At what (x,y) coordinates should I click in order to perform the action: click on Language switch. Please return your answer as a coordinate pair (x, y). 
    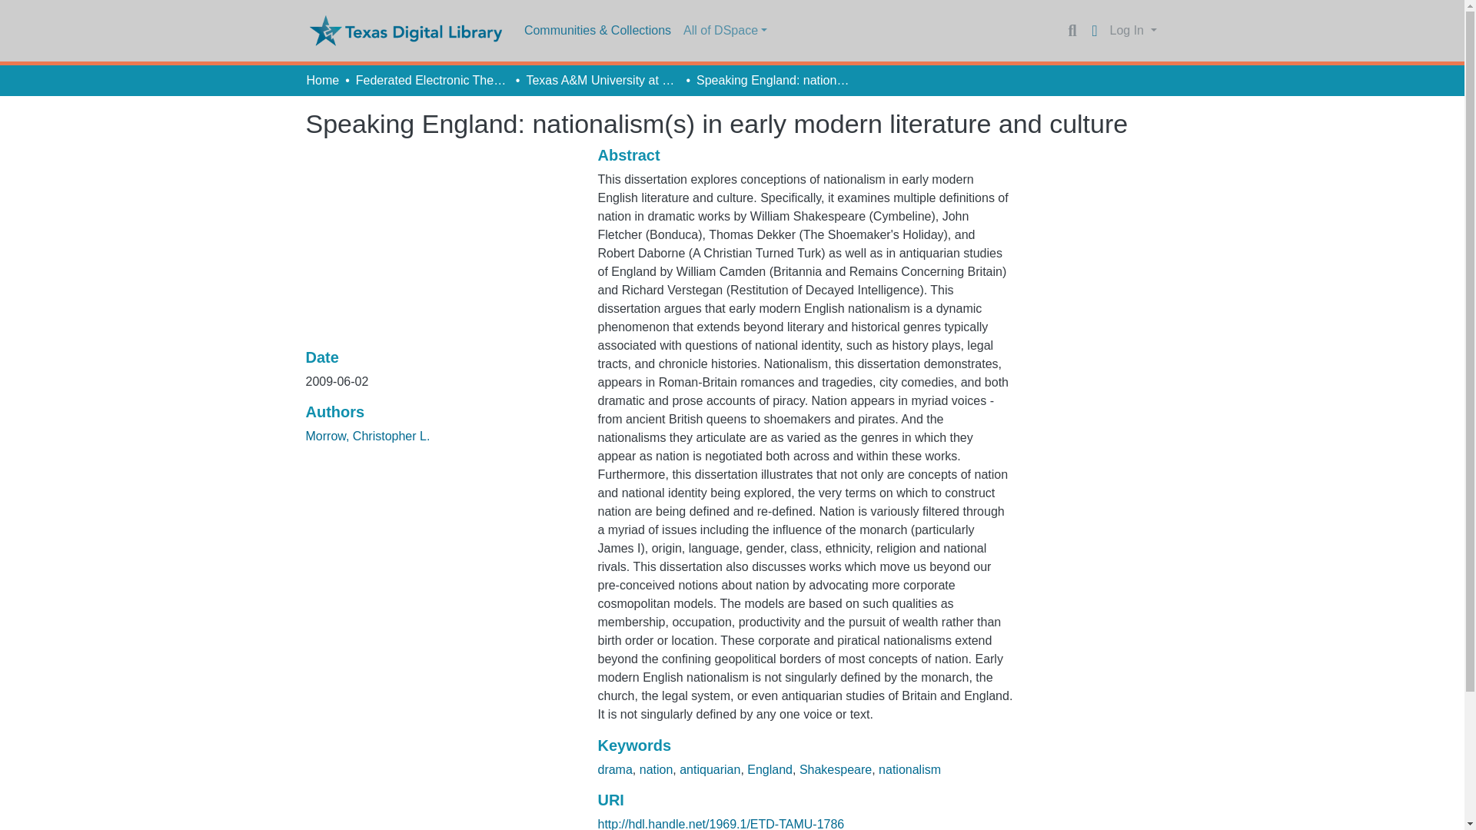
    Looking at the image, I should click on (1095, 31).